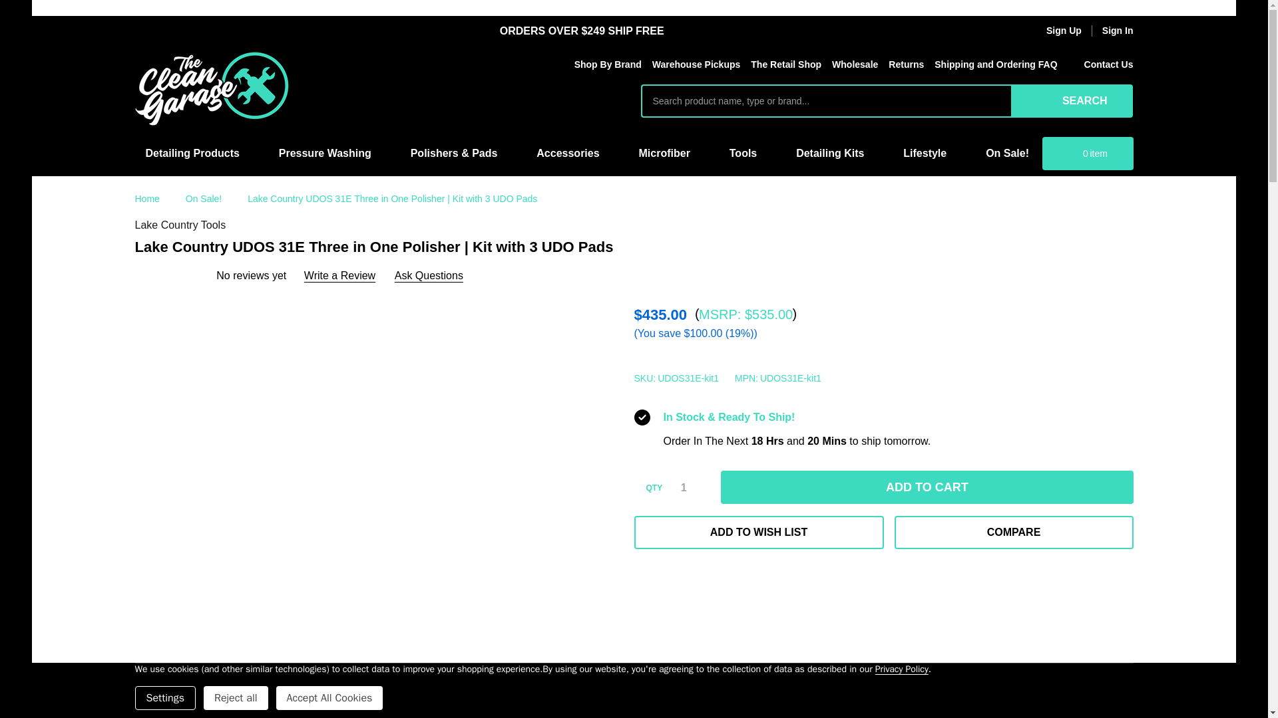 The width and height of the screenshot is (1278, 718). Describe the element at coordinates (602, 65) in the screenshot. I see `Shop By Brand` at that location.